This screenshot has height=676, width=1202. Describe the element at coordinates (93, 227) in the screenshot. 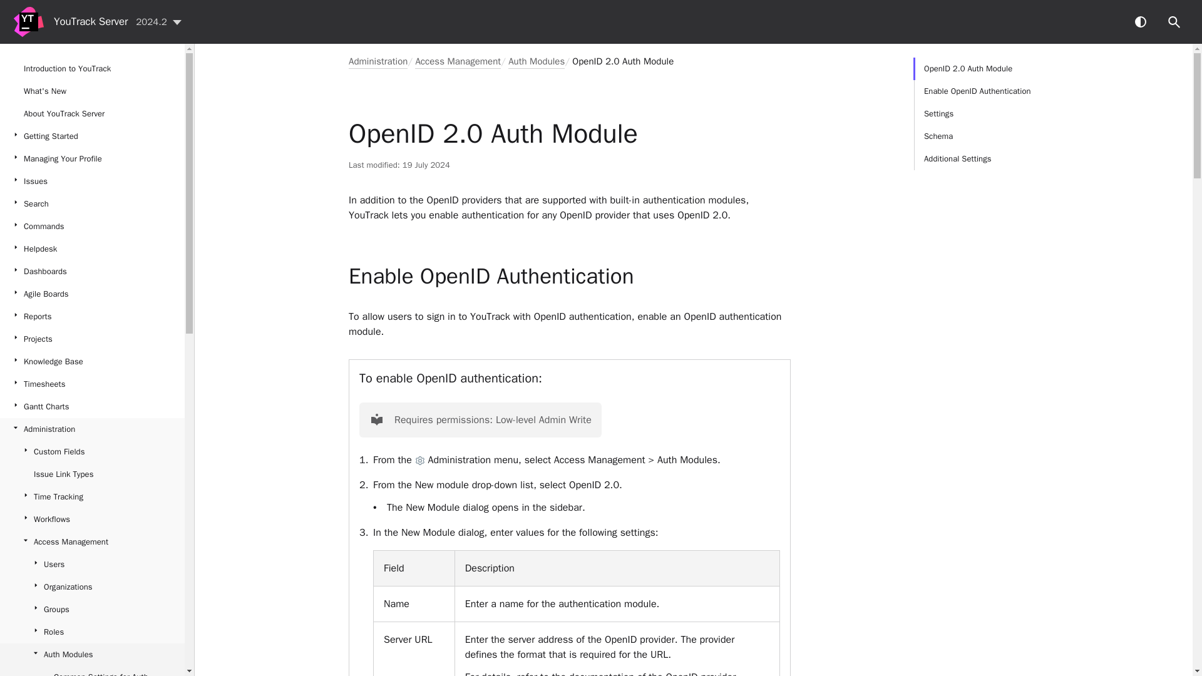

I see `Commands` at that location.